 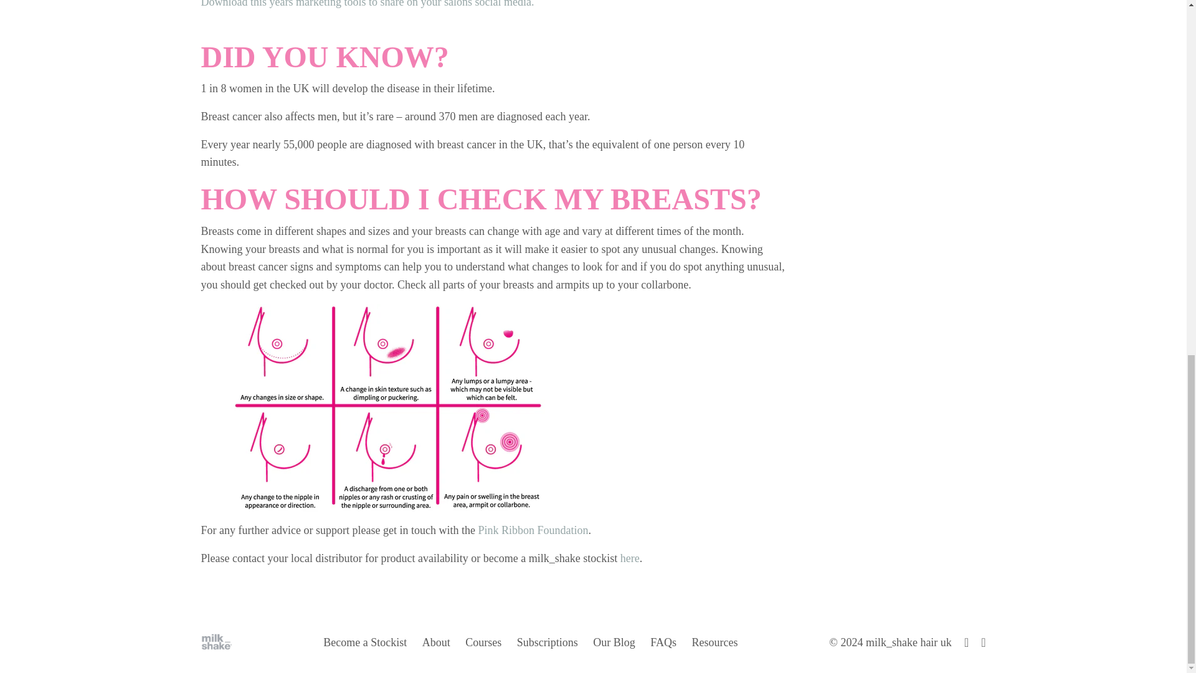 What do you see at coordinates (533, 530) in the screenshot?
I see `Pink Ribbon Foundation` at bounding box center [533, 530].